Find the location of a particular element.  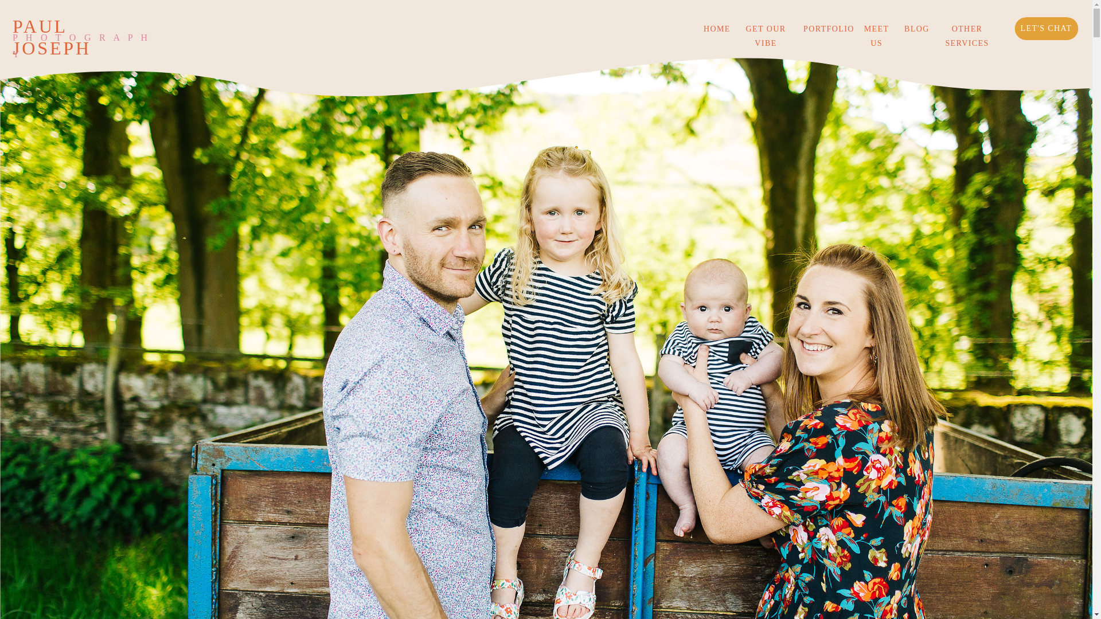

PORTFOLIO is located at coordinates (826, 29).